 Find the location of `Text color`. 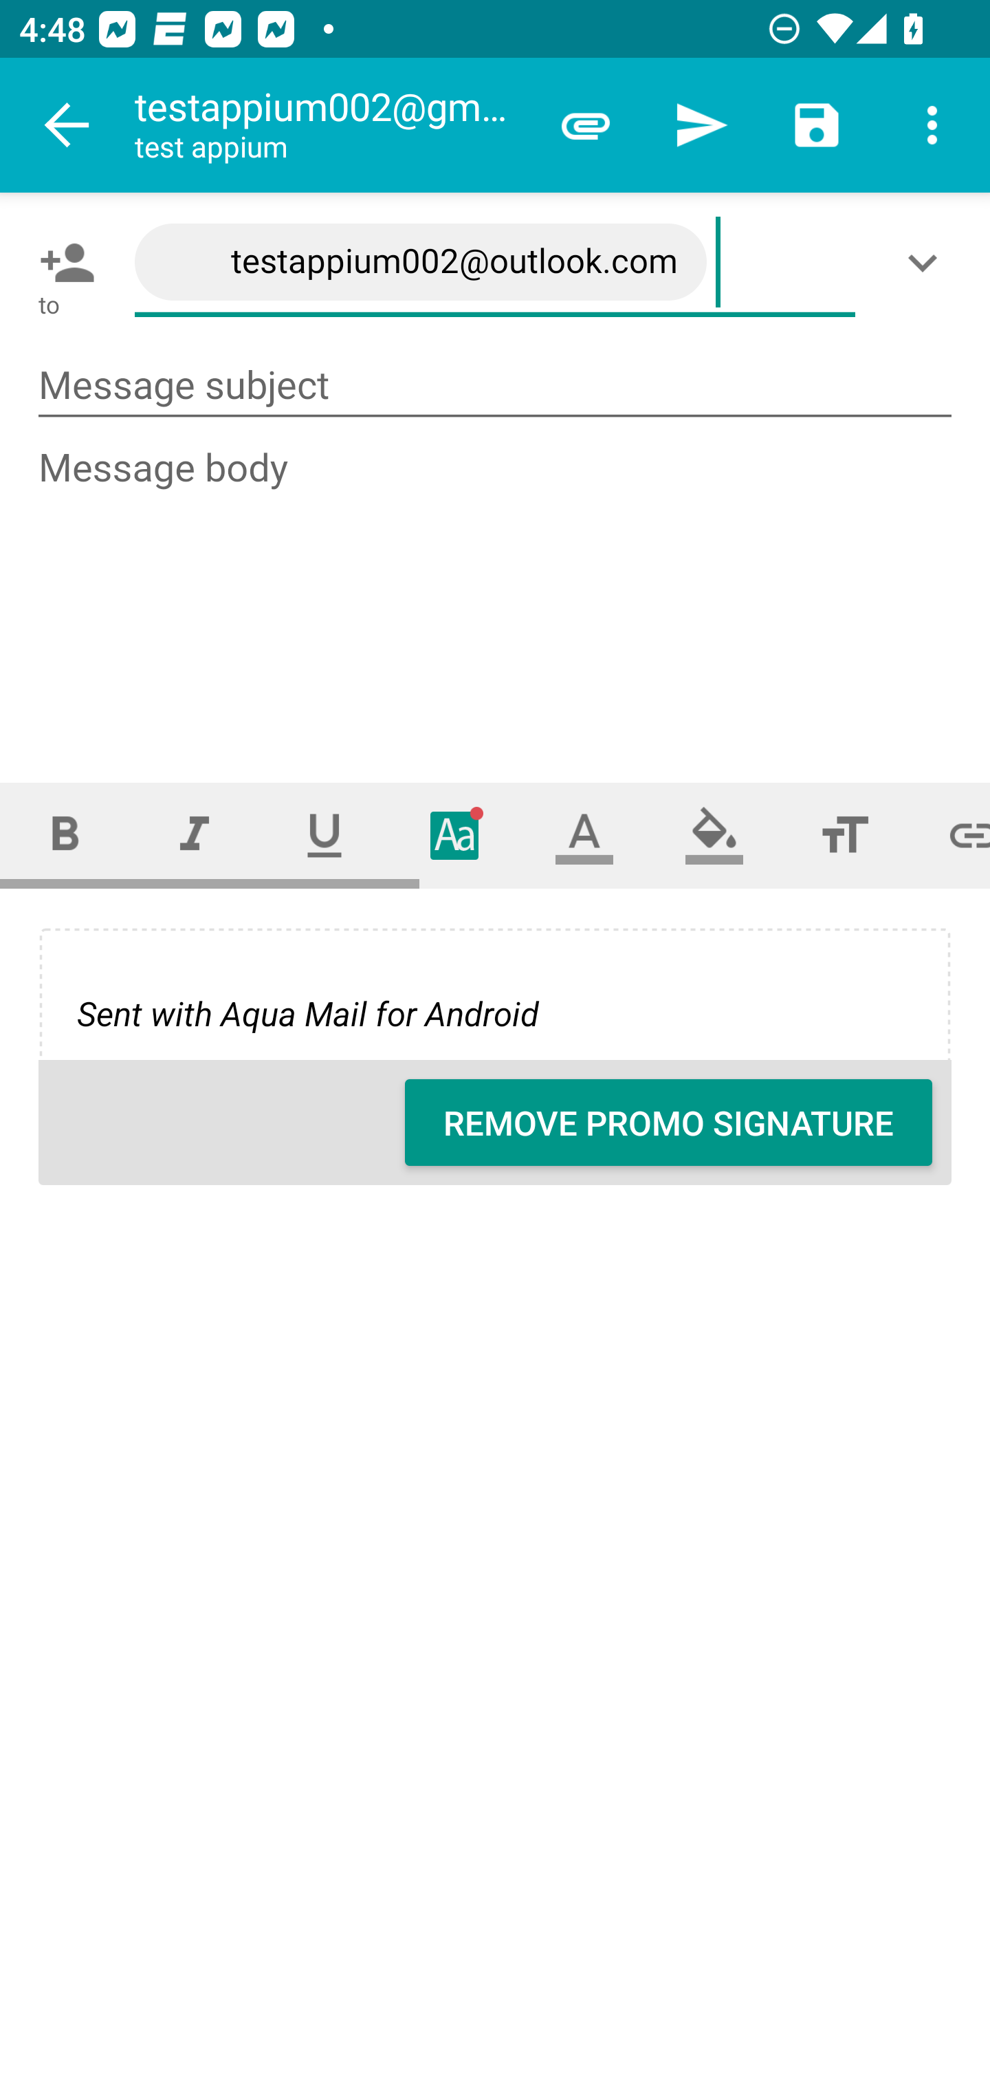

Text color is located at coordinates (584, 835).